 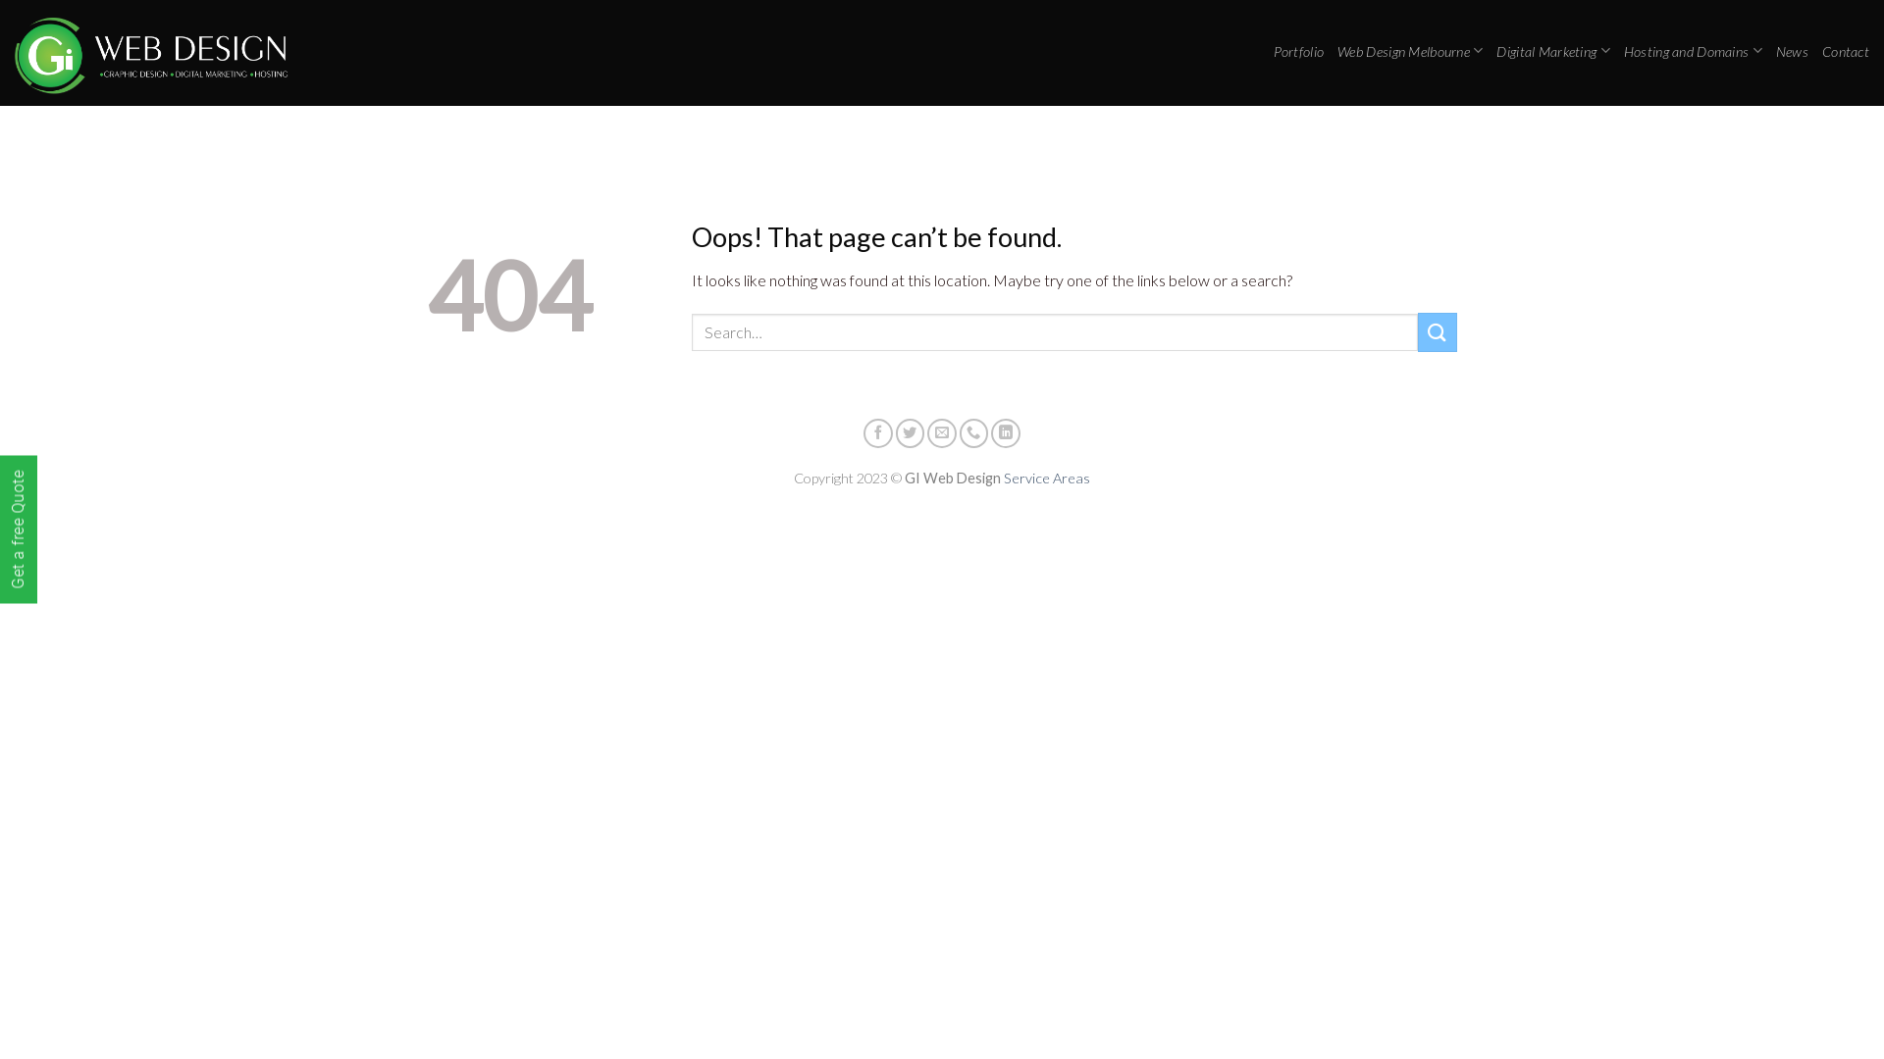 What do you see at coordinates (1552, 51) in the screenshot?
I see `Digital Marketing` at bounding box center [1552, 51].